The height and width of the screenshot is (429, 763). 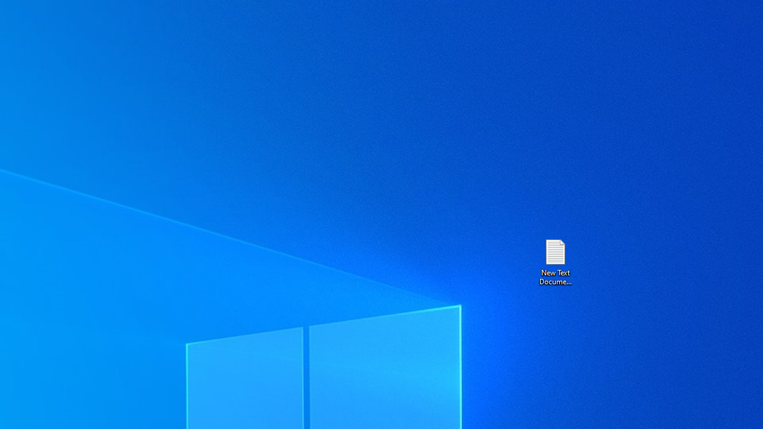 What do you see at coordinates (555, 261) in the screenshot?
I see `New Text Document (2)` at bounding box center [555, 261].